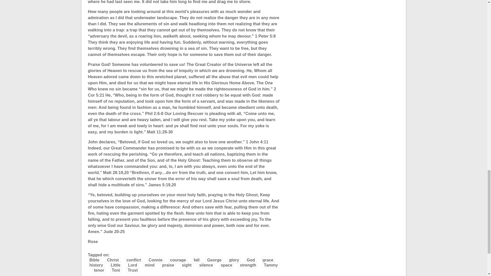  What do you see at coordinates (268, 260) in the screenshot?
I see `grace` at bounding box center [268, 260].